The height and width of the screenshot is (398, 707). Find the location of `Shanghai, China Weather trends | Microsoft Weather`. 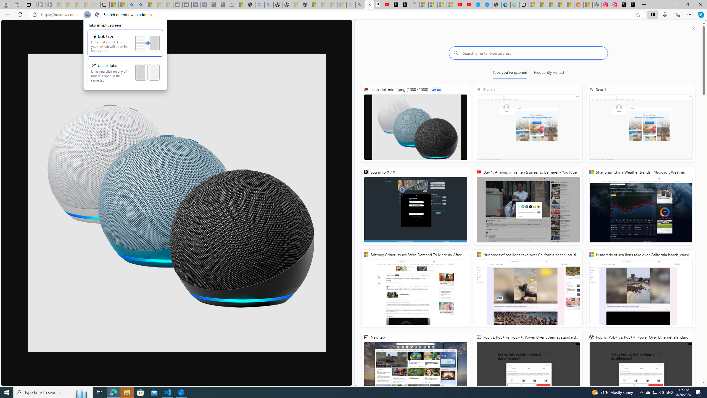

Shanghai, China Weather trends | Microsoft Weather is located at coordinates (641, 206).